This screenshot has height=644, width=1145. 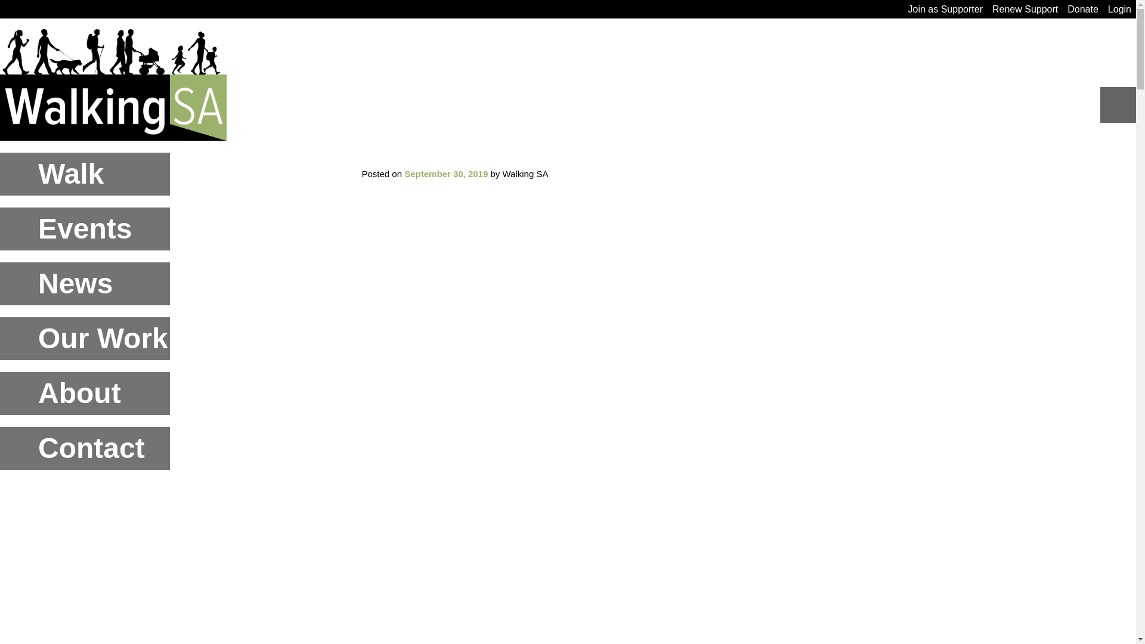 I want to click on Events, so click(x=85, y=229).